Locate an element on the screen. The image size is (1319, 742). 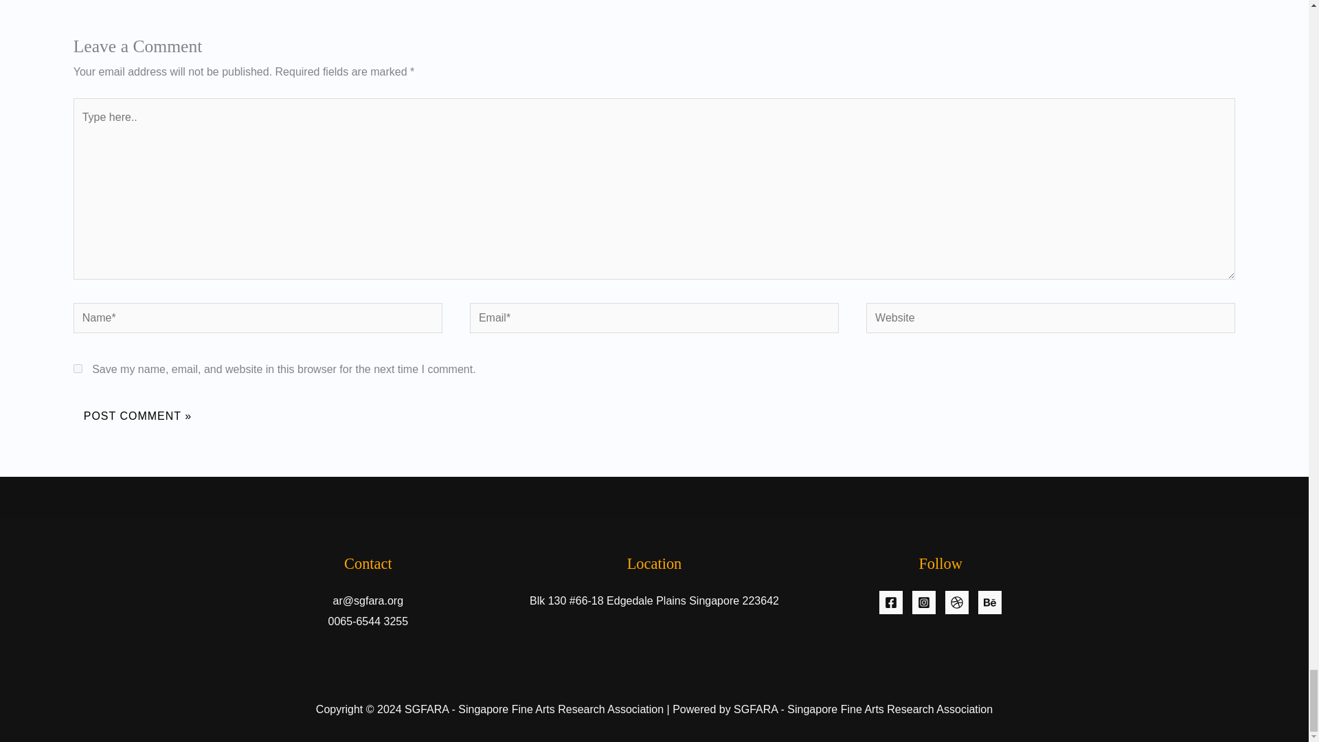
yes is located at coordinates (78, 368).